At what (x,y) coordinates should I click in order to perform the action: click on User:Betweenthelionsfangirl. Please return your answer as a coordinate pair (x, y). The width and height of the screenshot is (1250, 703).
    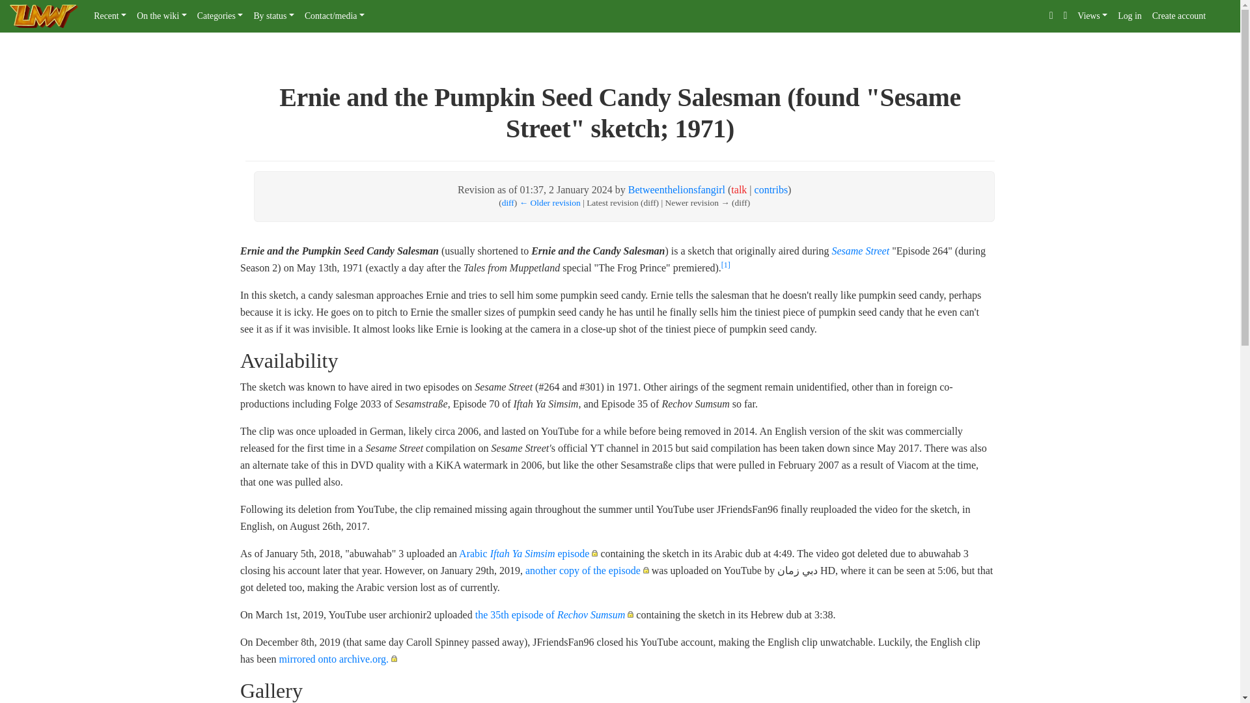
    Looking at the image, I should click on (676, 189).